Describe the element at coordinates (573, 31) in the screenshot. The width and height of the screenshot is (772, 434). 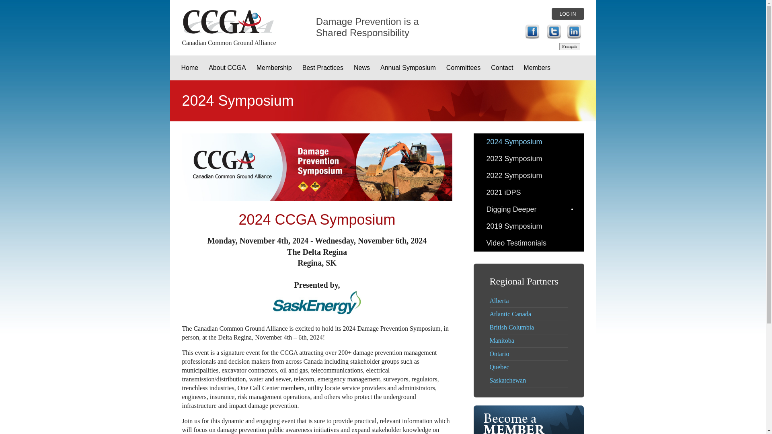
I see `5` at that location.